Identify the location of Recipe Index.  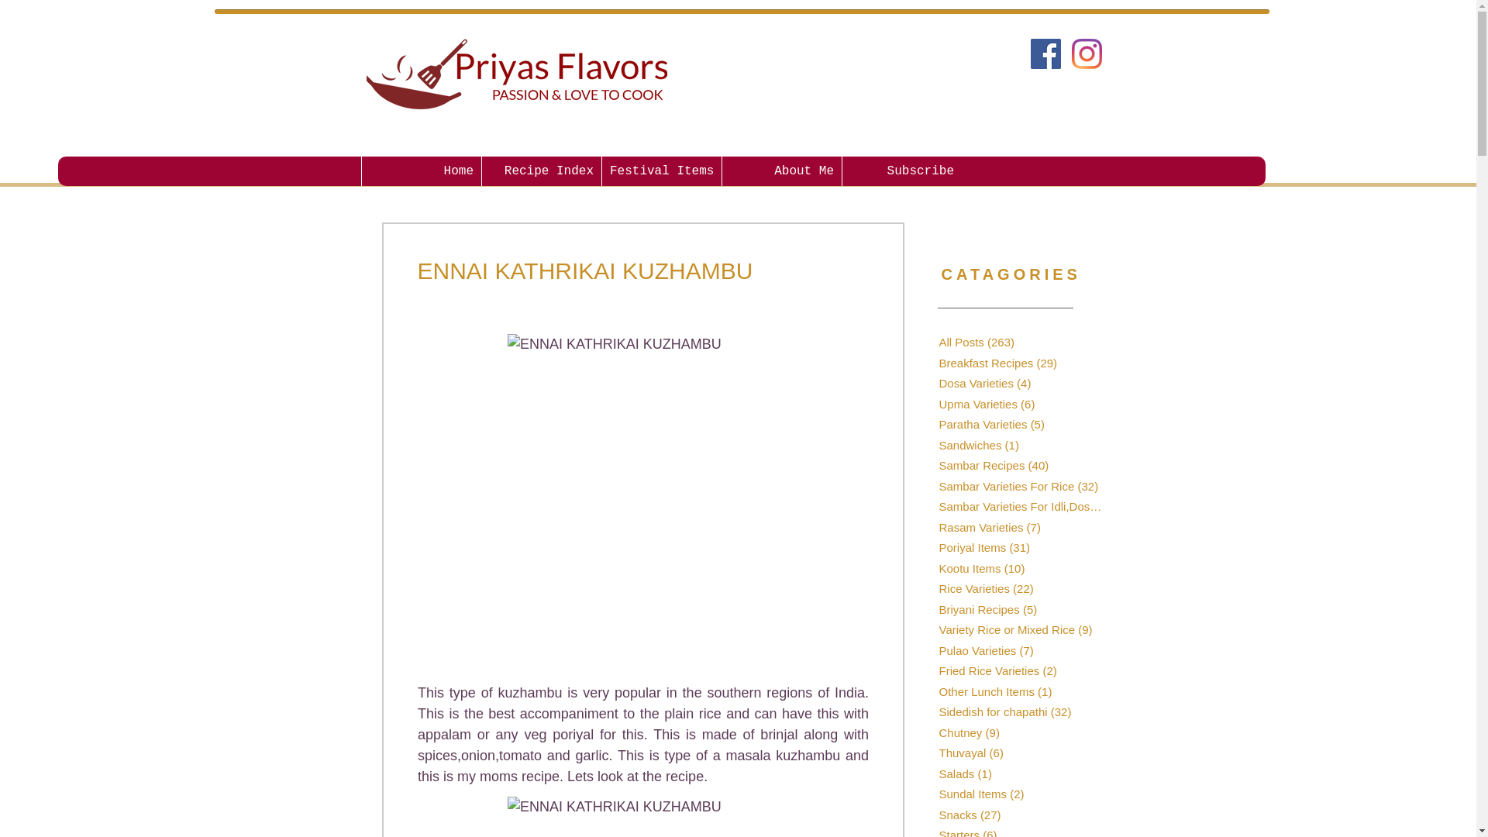
(541, 170).